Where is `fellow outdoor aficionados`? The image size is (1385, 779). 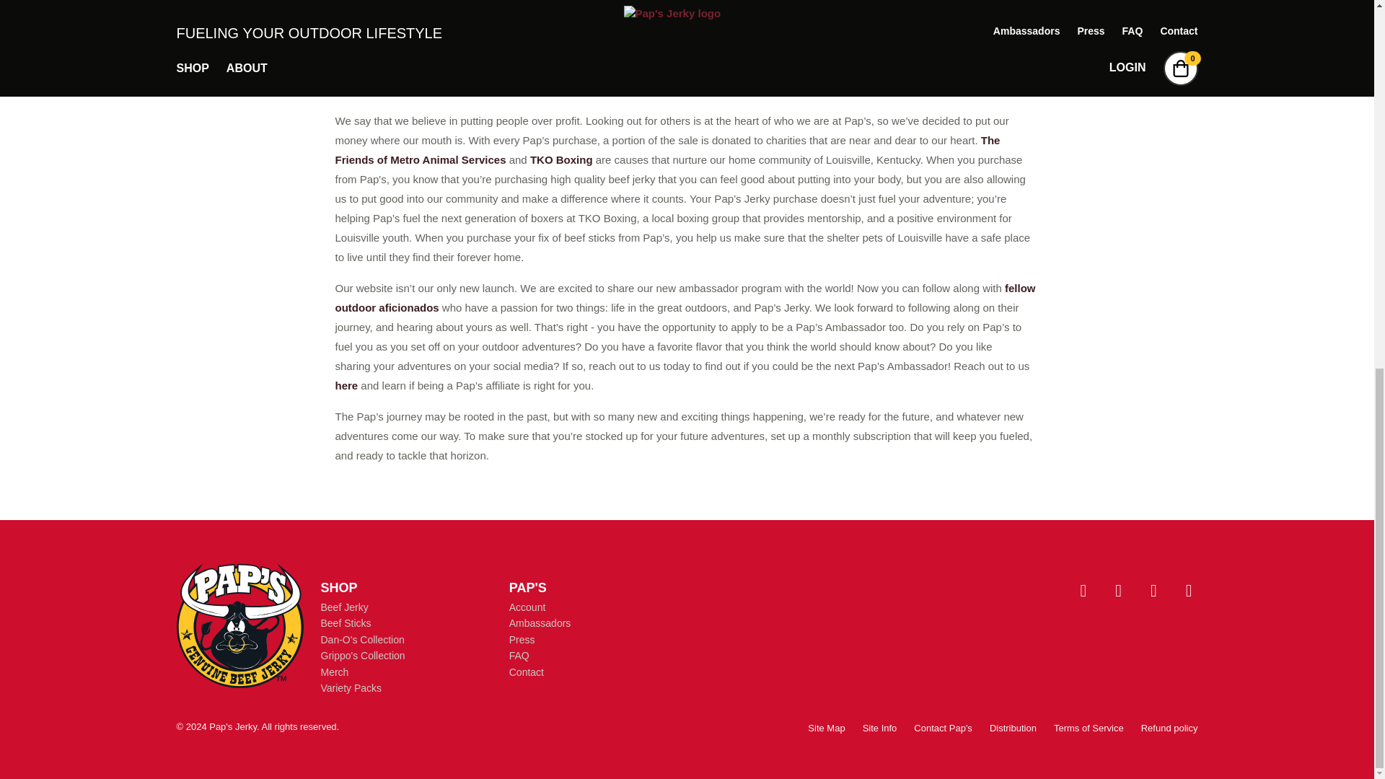 fellow outdoor aficionados is located at coordinates (685, 297).